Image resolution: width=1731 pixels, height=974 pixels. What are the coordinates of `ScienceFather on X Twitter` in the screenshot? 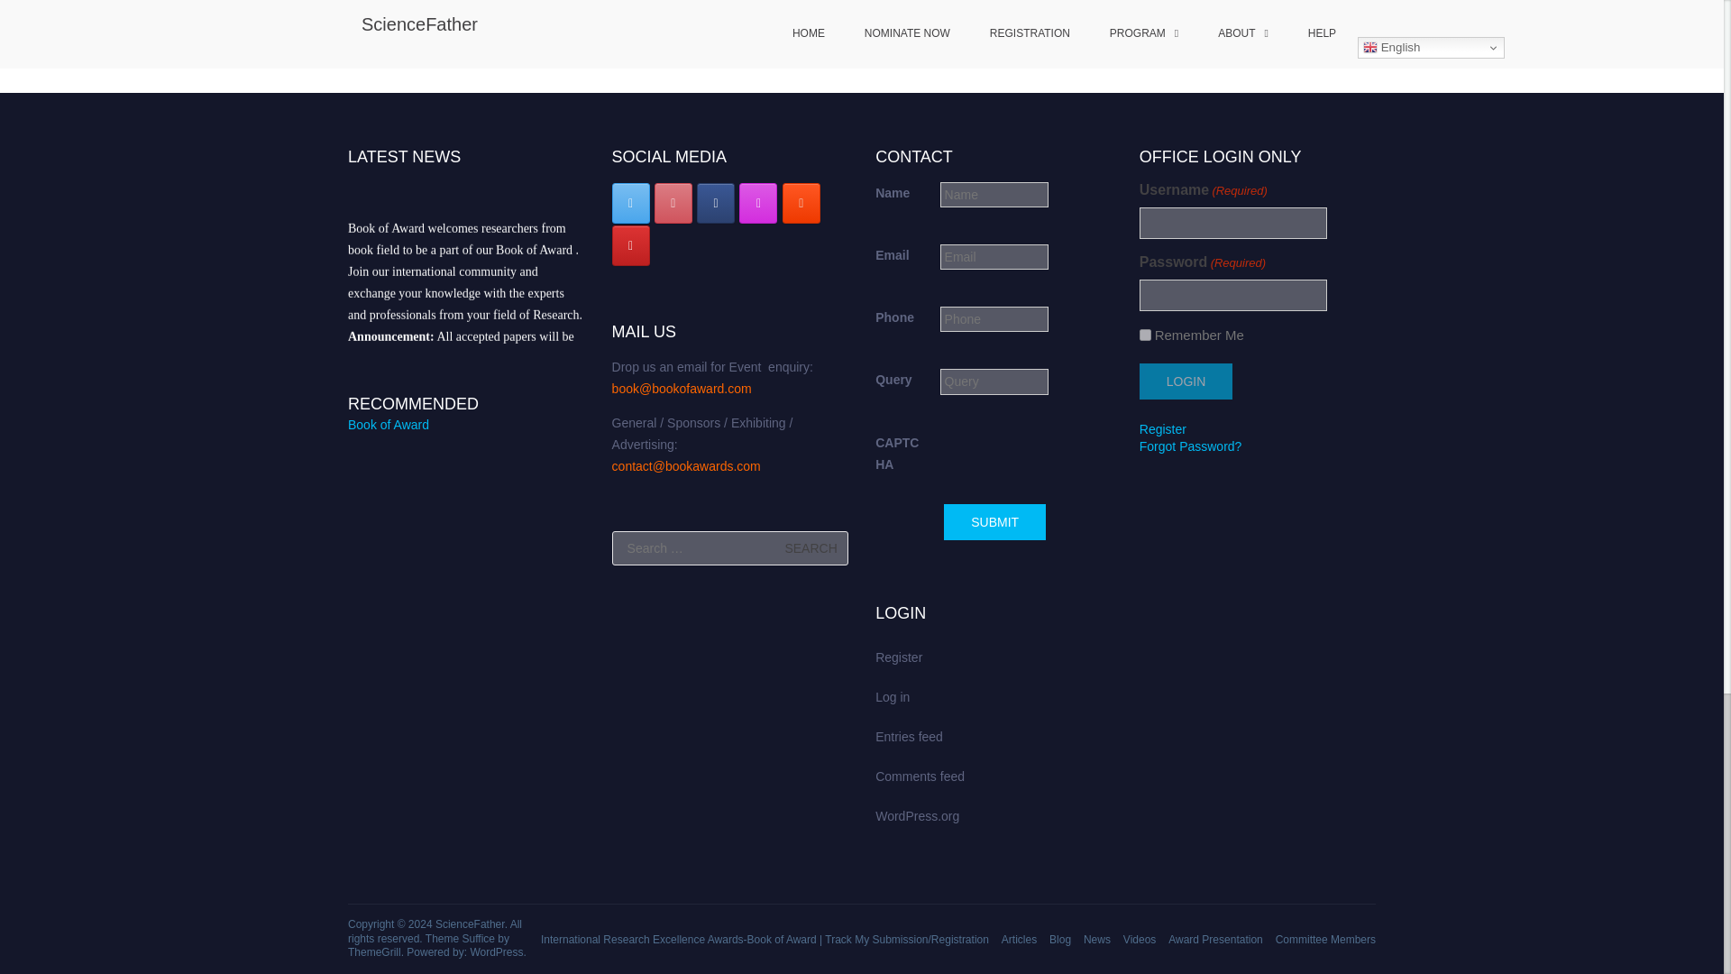 It's located at (631, 204).